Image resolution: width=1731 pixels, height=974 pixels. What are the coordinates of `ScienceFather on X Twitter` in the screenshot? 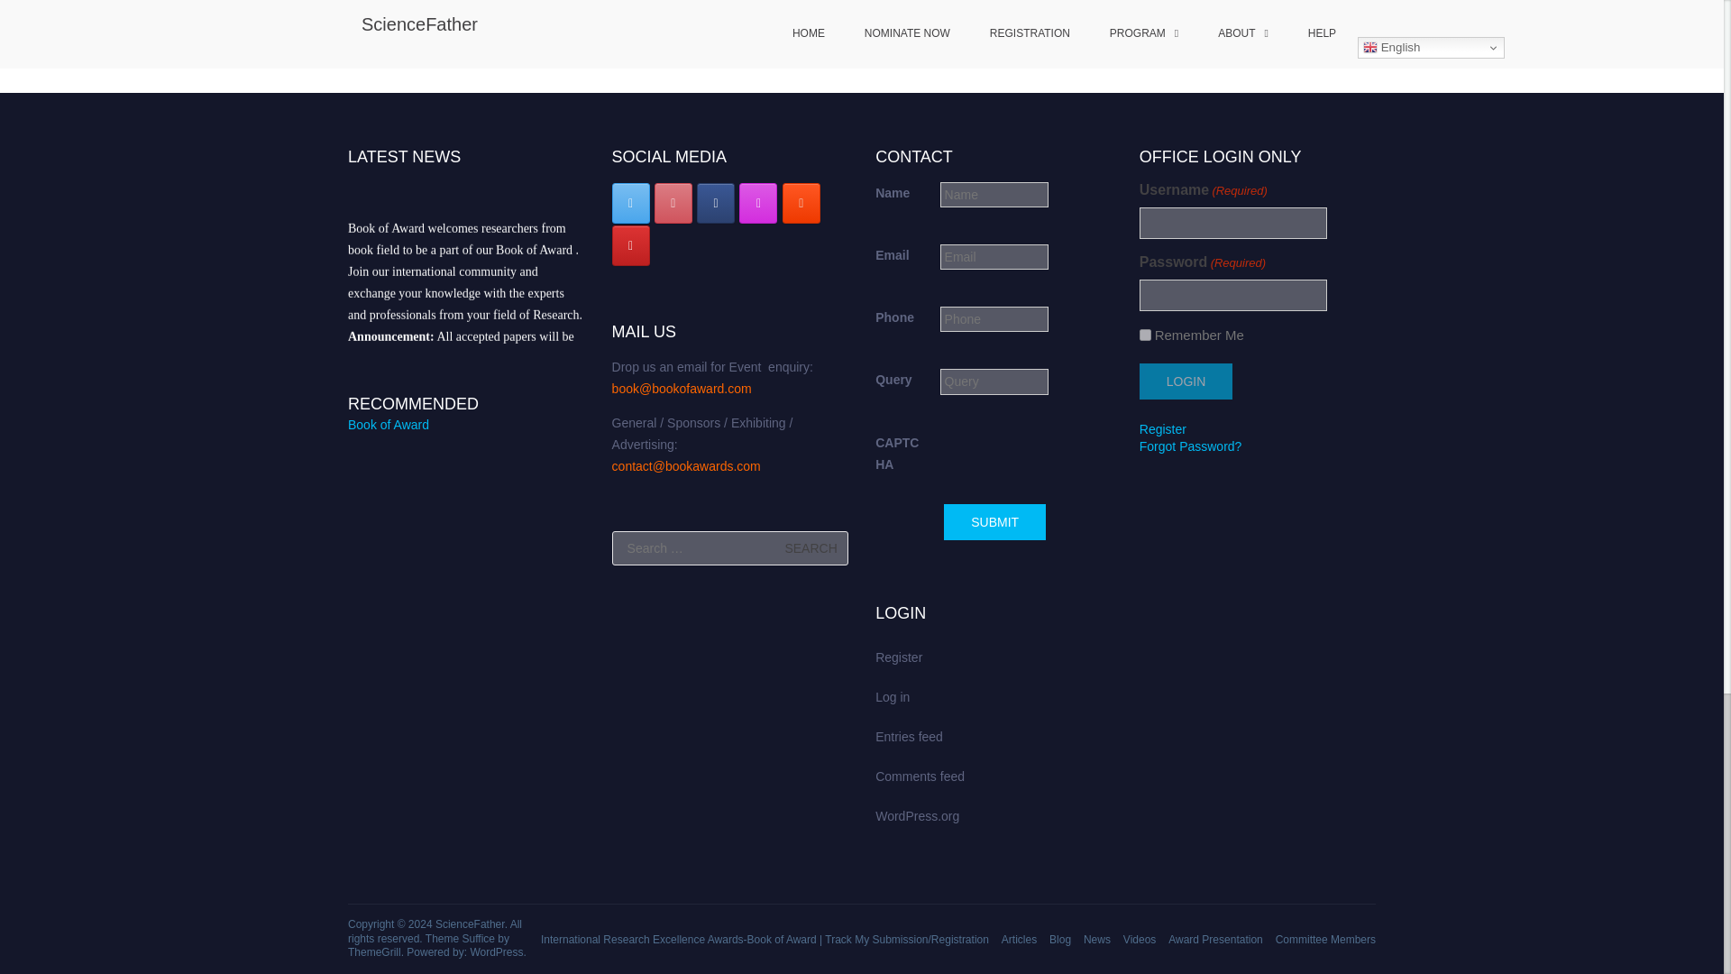 It's located at (631, 204).